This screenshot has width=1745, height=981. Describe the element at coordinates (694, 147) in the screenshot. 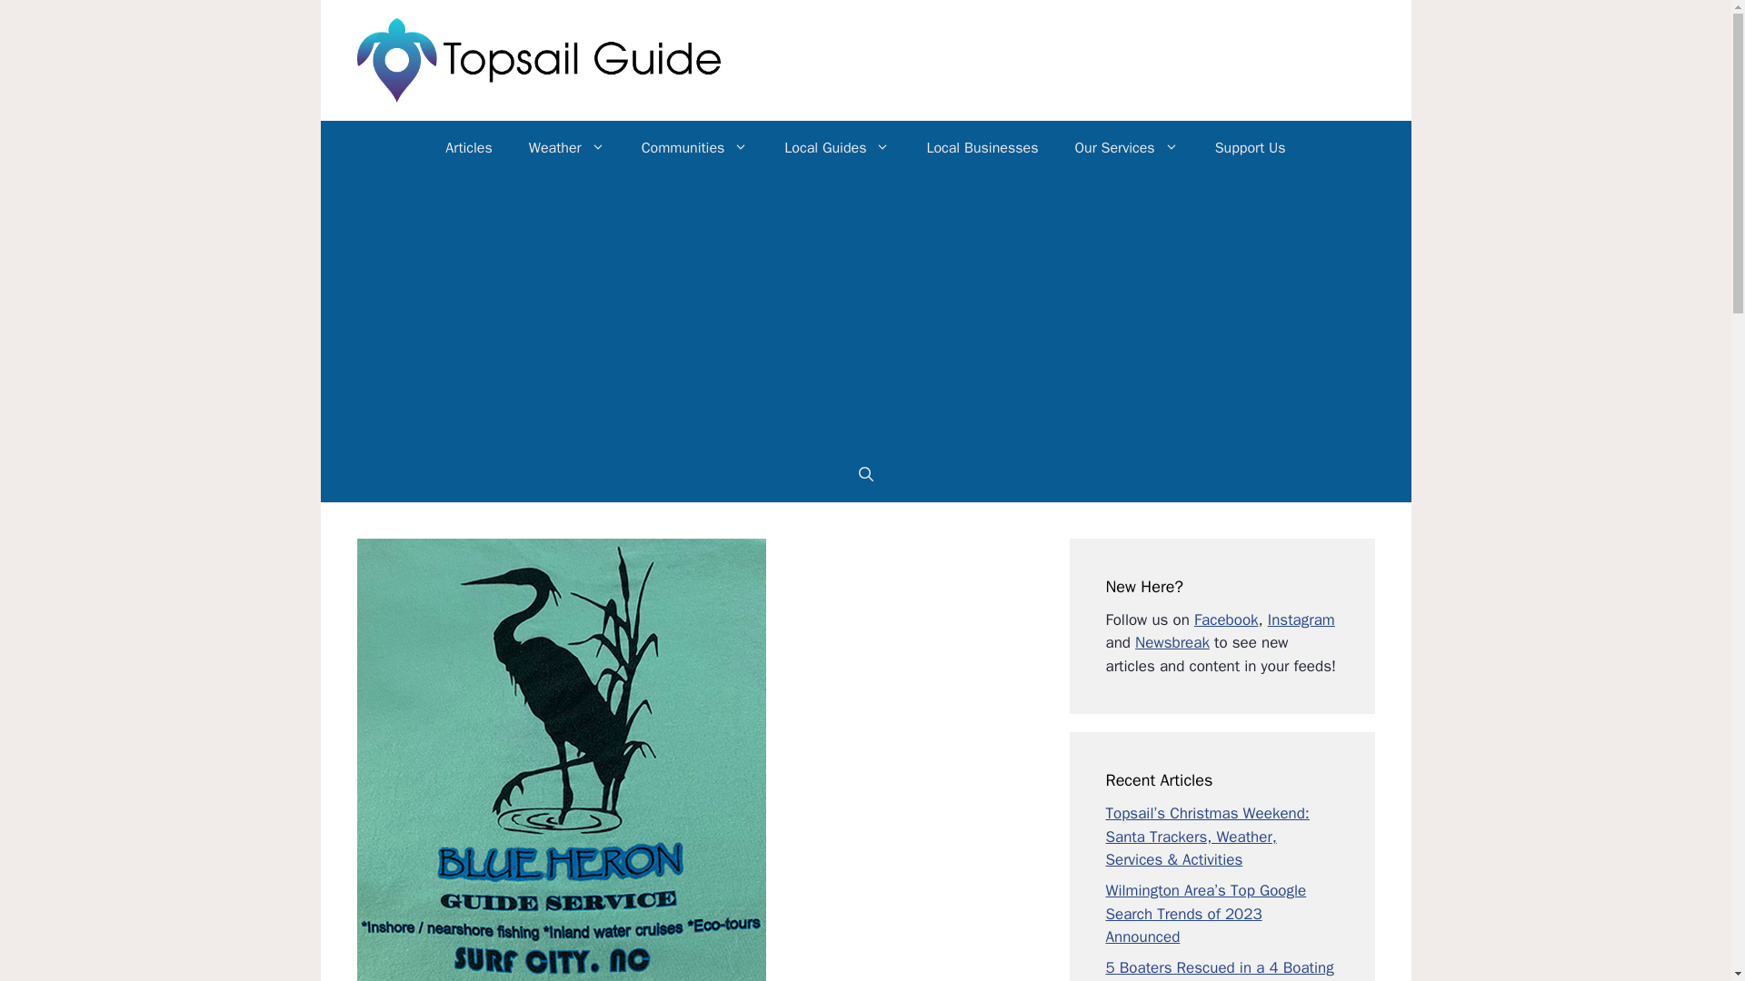

I see `Communities` at that location.